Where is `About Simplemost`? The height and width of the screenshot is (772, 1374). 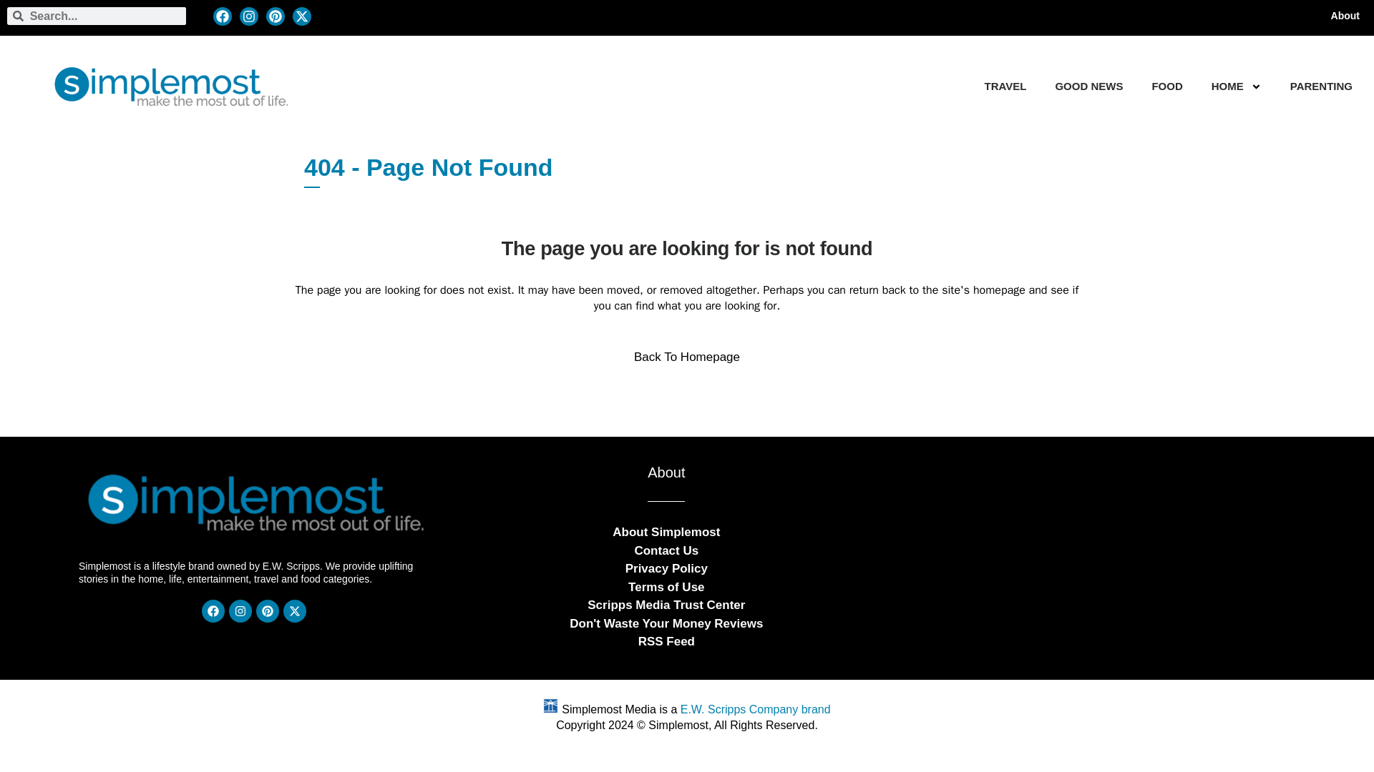
About Simplemost is located at coordinates (666, 532).